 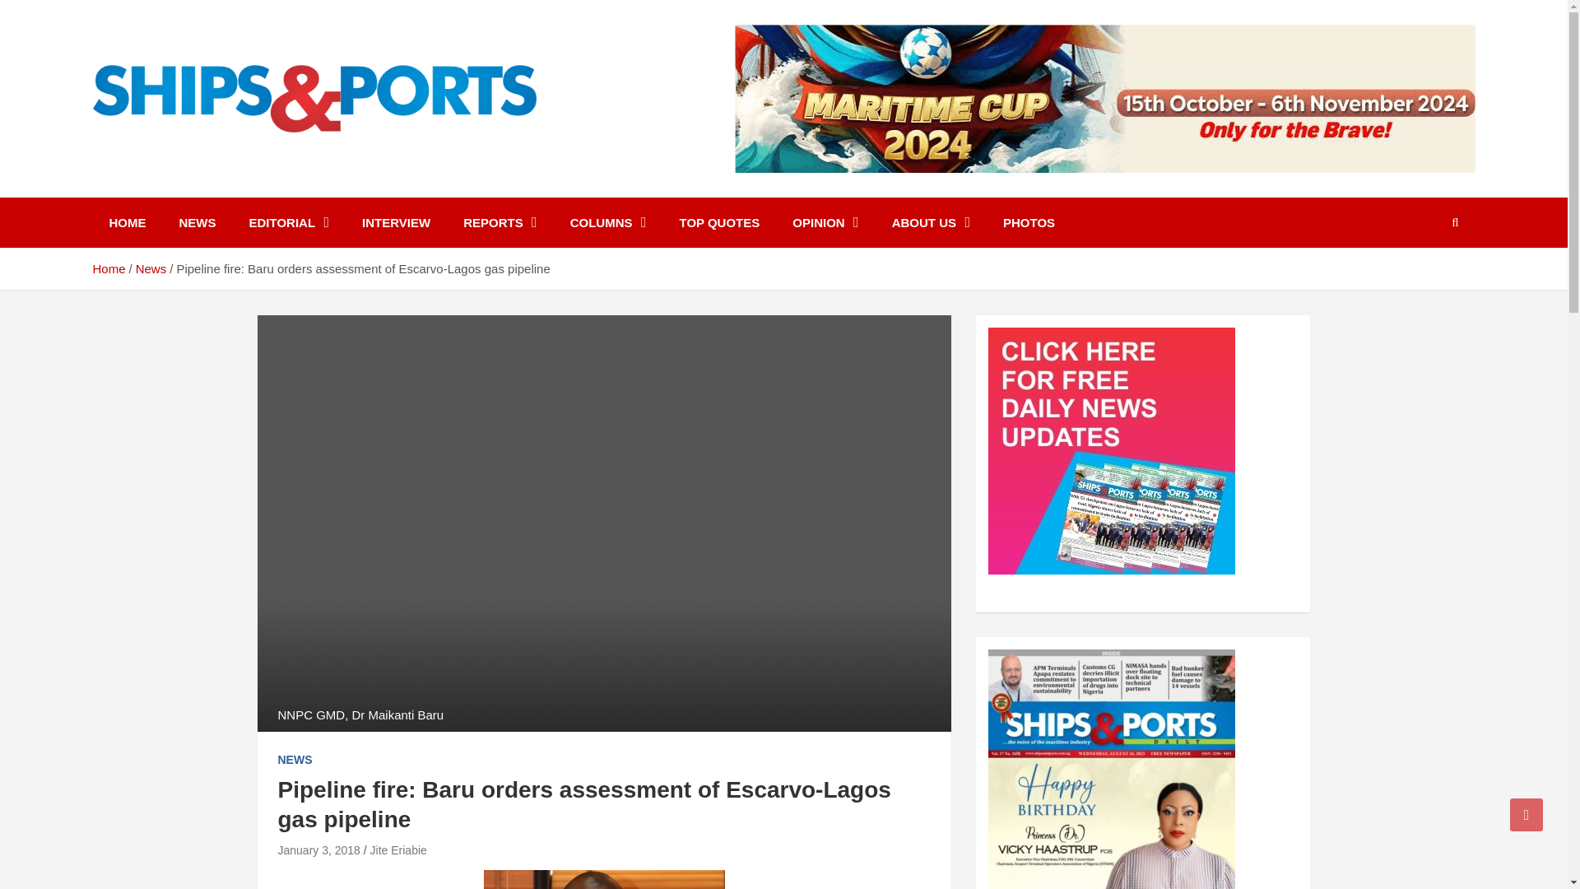 What do you see at coordinates (398, 849) in the screenshot?
I see `Jite Eriabie` at bounding box center [398, 849].